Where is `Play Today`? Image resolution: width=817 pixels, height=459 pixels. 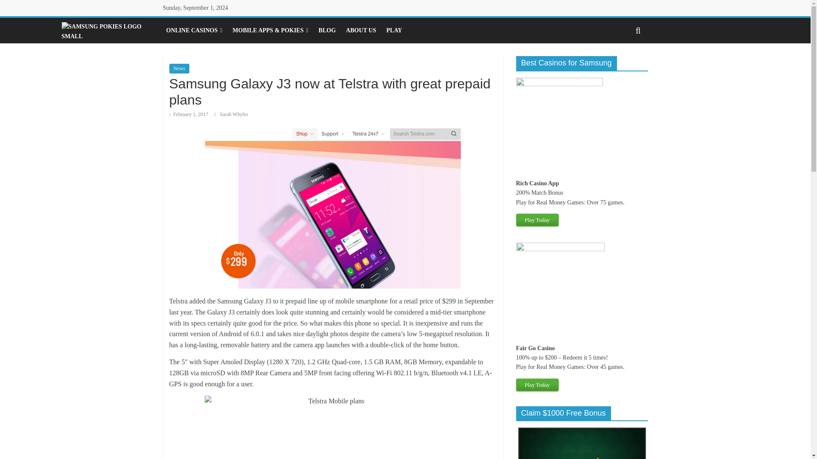
Play Today is located at coordinates (537, 385).